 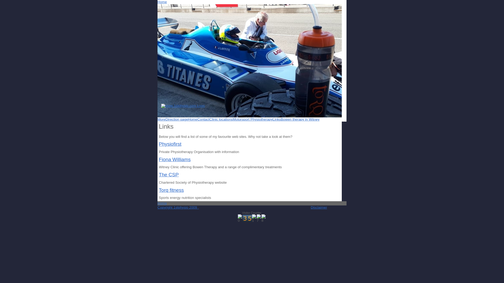 What do you see at coordinates (175, 159) in the screenshot?
I see `Fiona Williams` at bounding box center [175, 159].